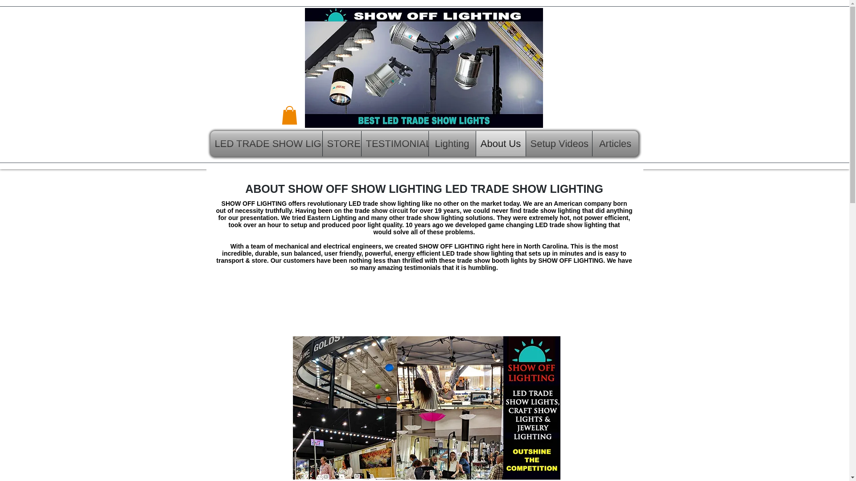 The image size is (856, 481). I want to click on STORE, so click(342, 143).